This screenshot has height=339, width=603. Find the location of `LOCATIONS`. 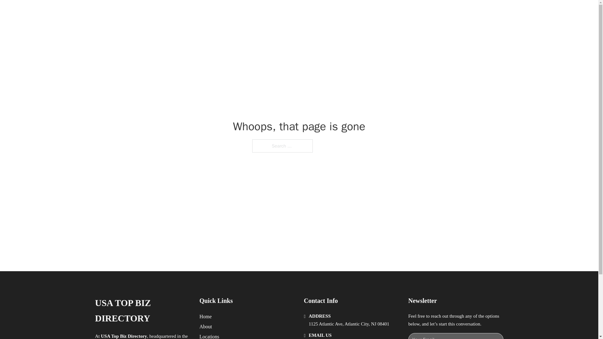

LOCATIONS is located at coordinates (410, 12).